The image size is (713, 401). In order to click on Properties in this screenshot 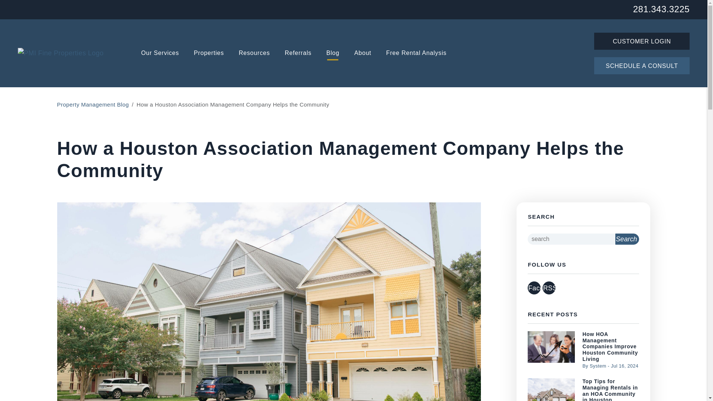, I will do `click(209, 53)`.